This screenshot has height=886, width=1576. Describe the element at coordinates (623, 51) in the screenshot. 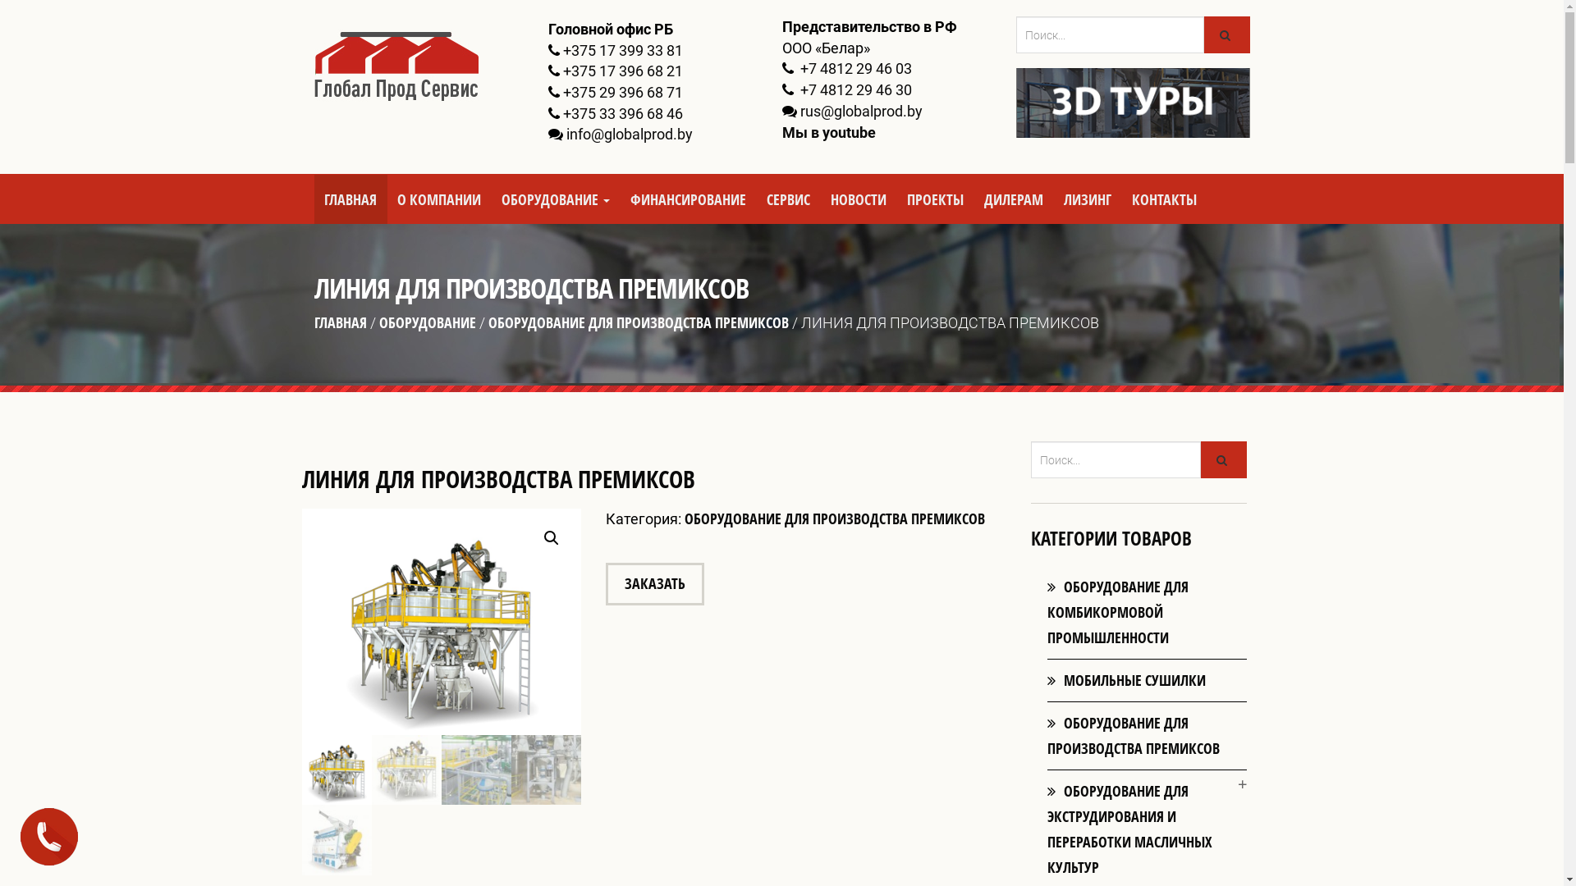

I see `+375 17 399 33 81` at that location.